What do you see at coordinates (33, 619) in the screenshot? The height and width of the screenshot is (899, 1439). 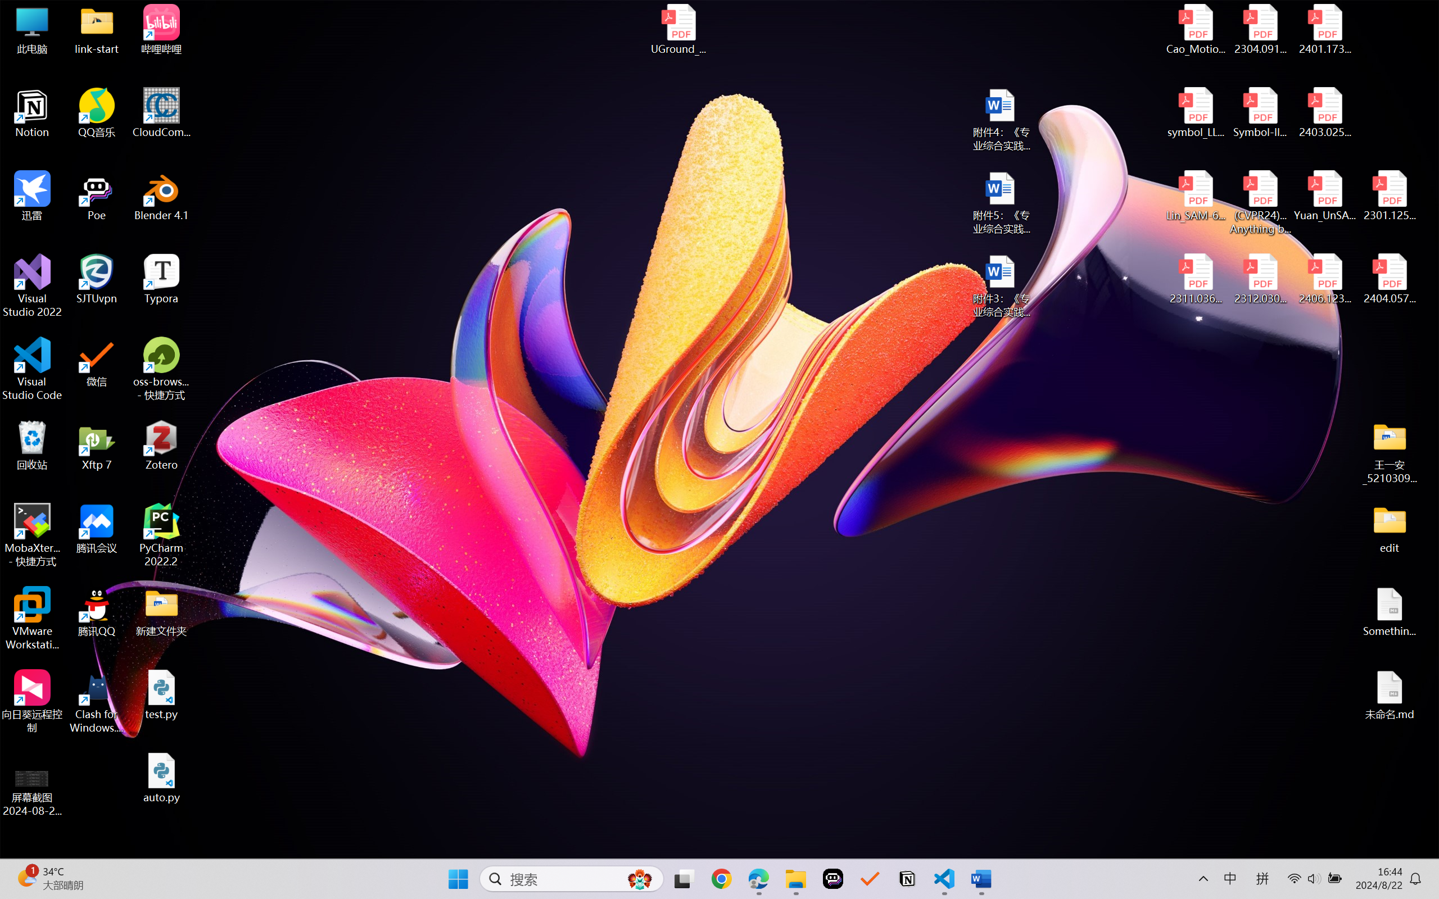 I see `VMware Workstation Pro` at bounding box center [33, 619].